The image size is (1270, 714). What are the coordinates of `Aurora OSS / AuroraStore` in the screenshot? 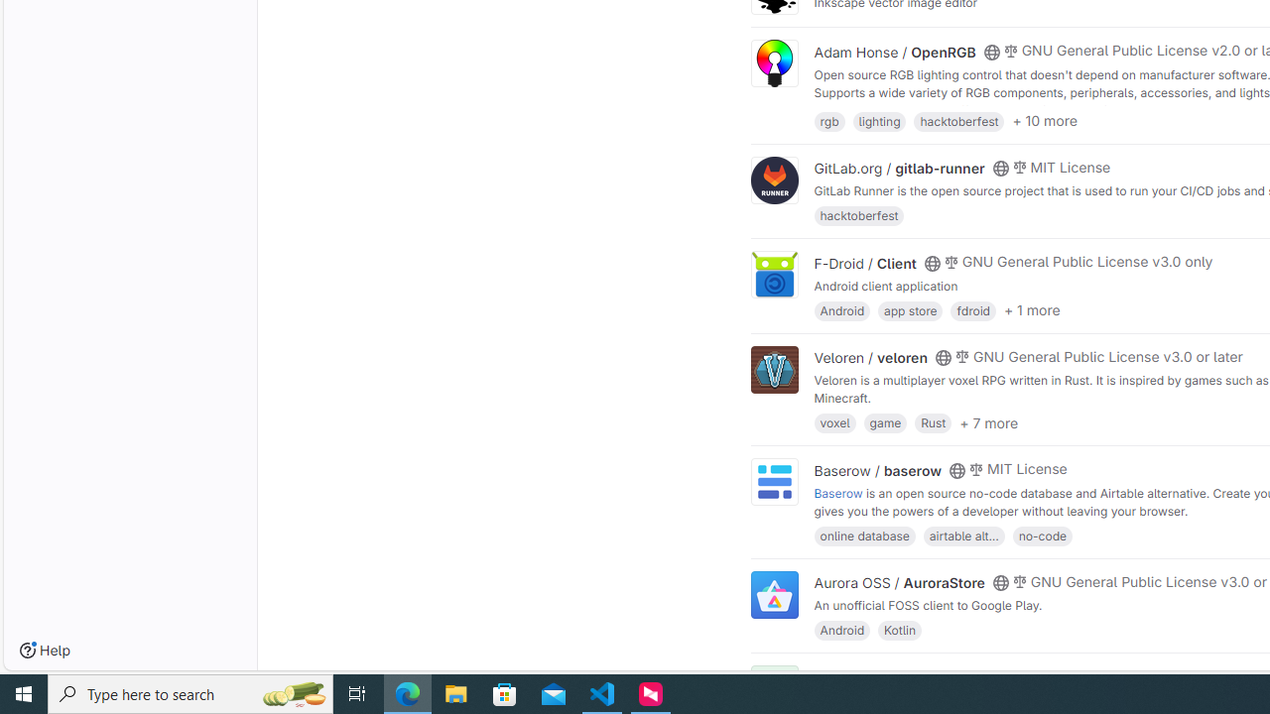 It's located at (899, 582).